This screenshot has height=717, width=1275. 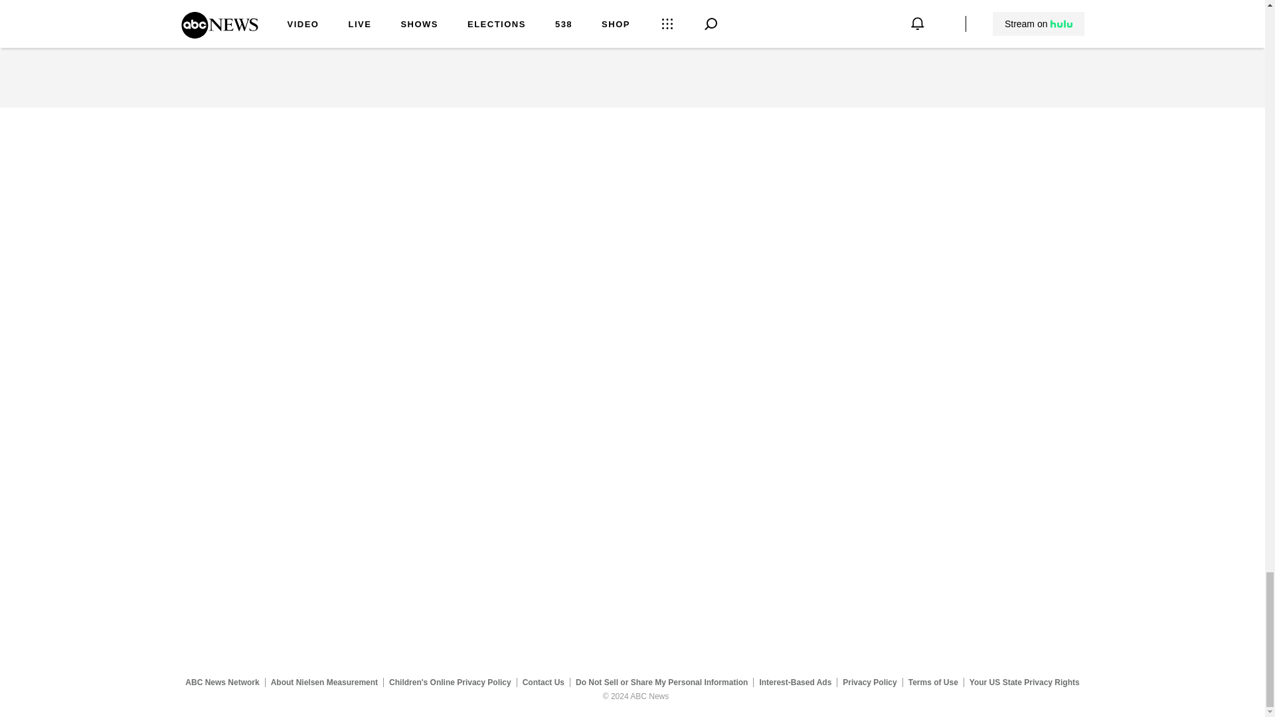 I want to click on Terms of Use, so click(x=933, y=682).